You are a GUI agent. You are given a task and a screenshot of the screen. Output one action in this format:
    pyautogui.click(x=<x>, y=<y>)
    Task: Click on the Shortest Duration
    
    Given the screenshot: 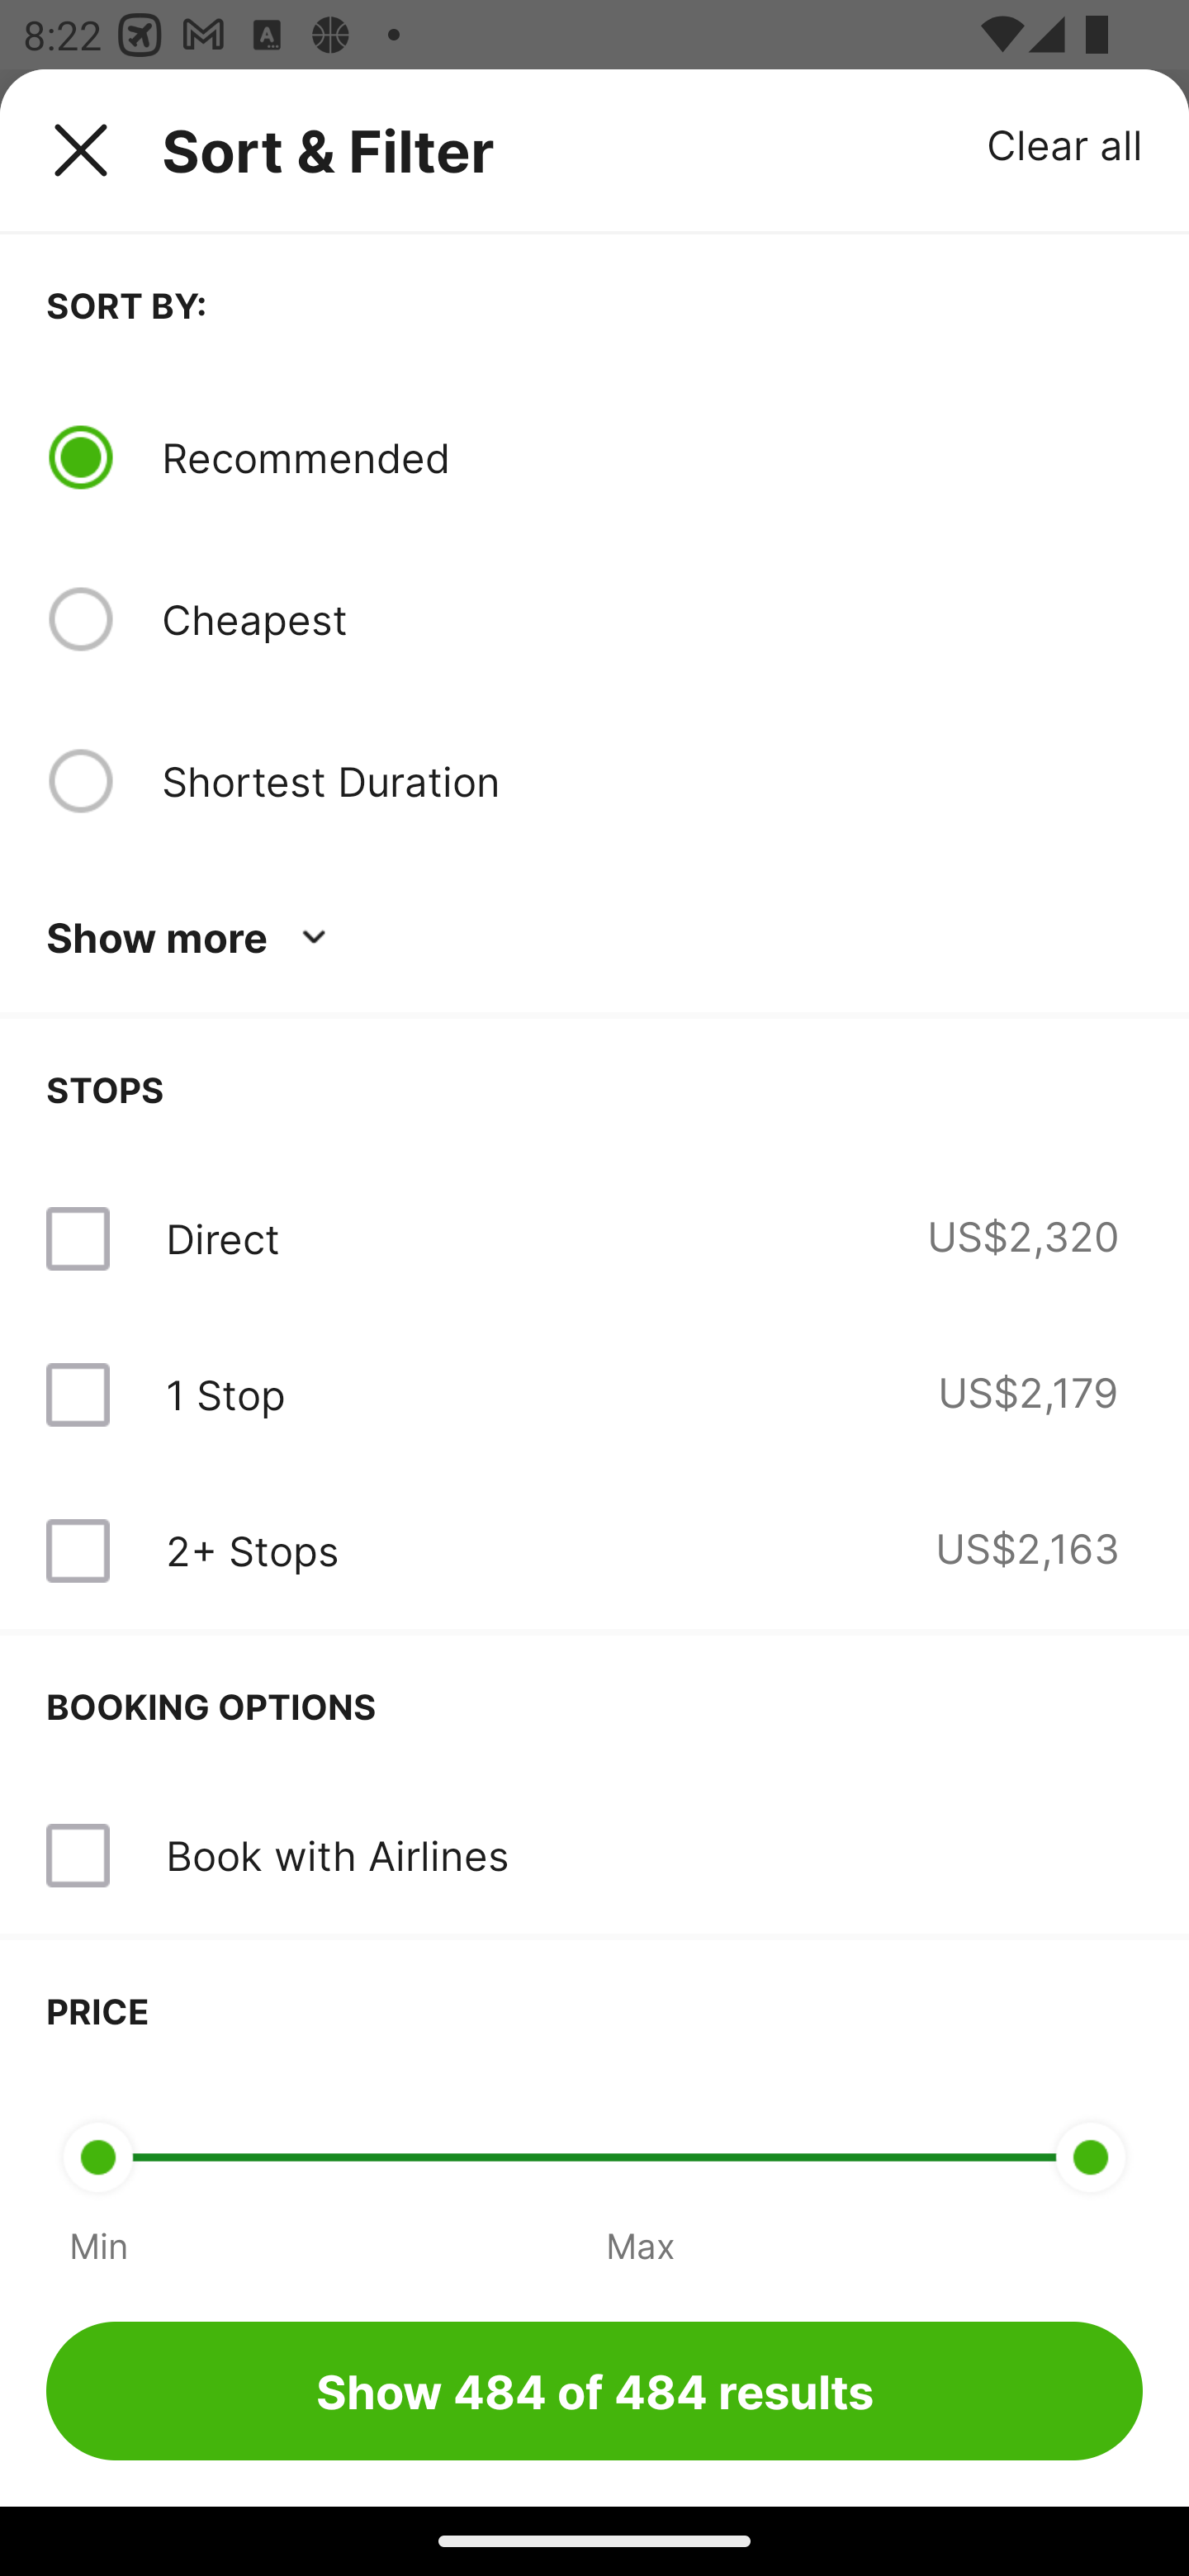 What is the action you would take?
    pyautogui.click(x=651, y=780)
    